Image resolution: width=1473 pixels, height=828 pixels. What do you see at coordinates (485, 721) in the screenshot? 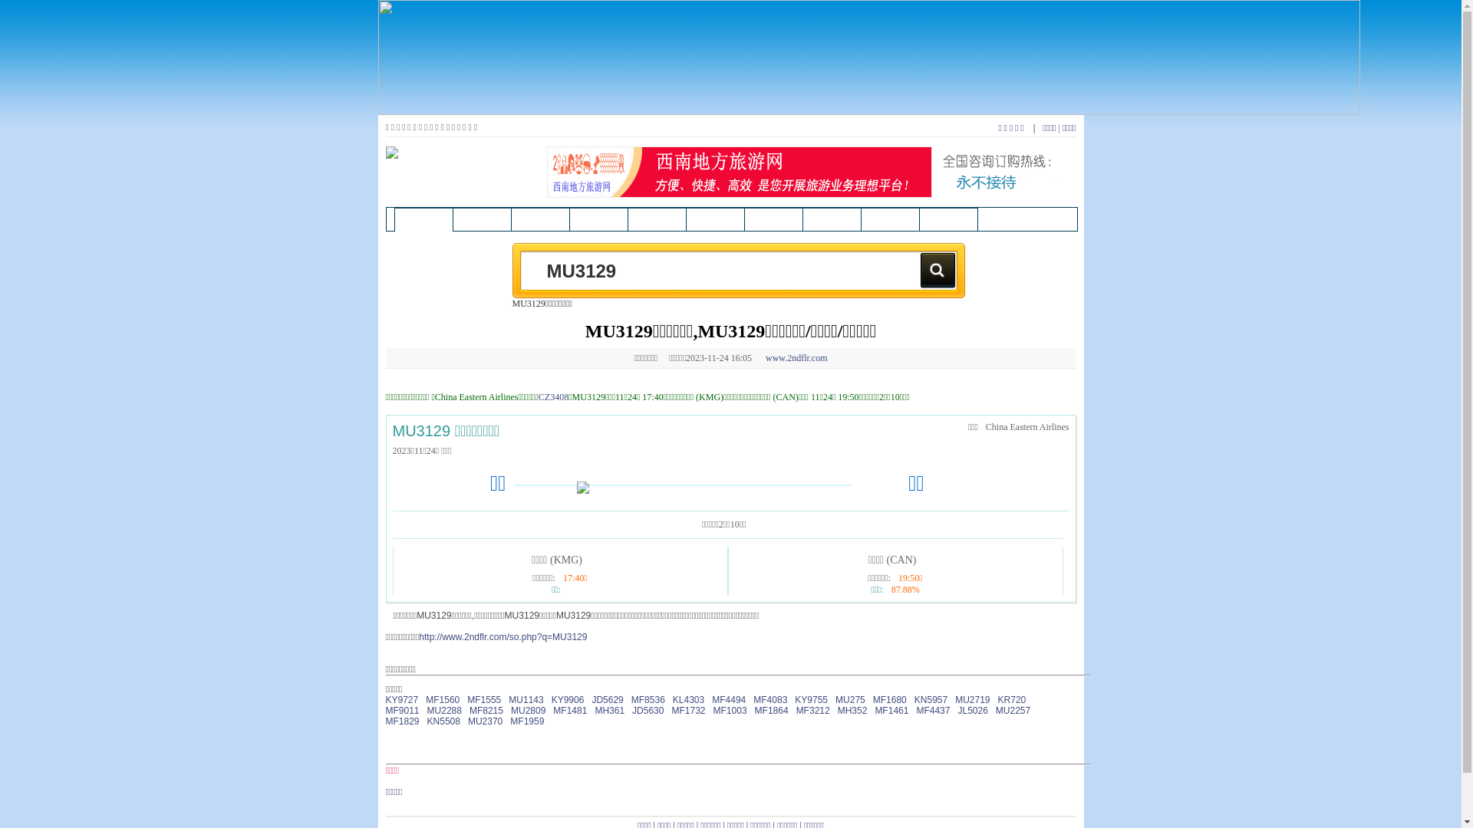
I see `MU2370` at bounding box center [485, 721].